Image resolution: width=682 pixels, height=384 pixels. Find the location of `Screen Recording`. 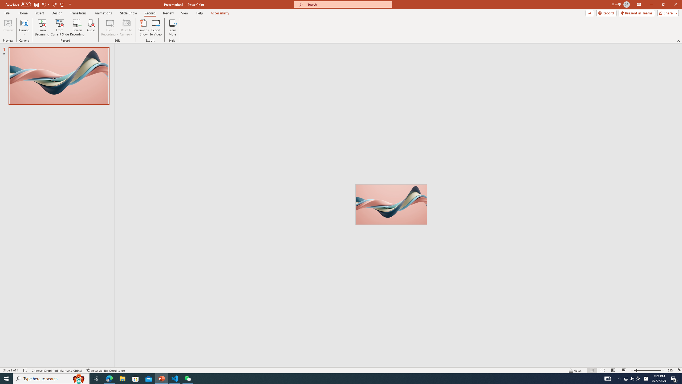

Screen Recording is located at coordinates (77, 27).